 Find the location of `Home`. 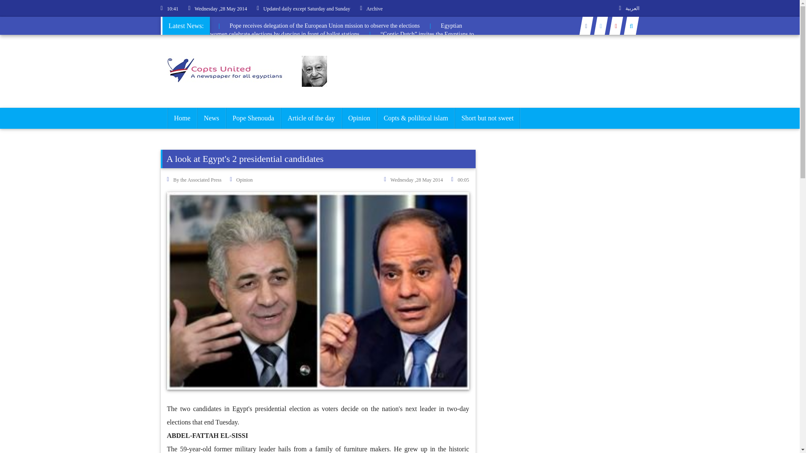

Home is located at coordinates (181, 118).